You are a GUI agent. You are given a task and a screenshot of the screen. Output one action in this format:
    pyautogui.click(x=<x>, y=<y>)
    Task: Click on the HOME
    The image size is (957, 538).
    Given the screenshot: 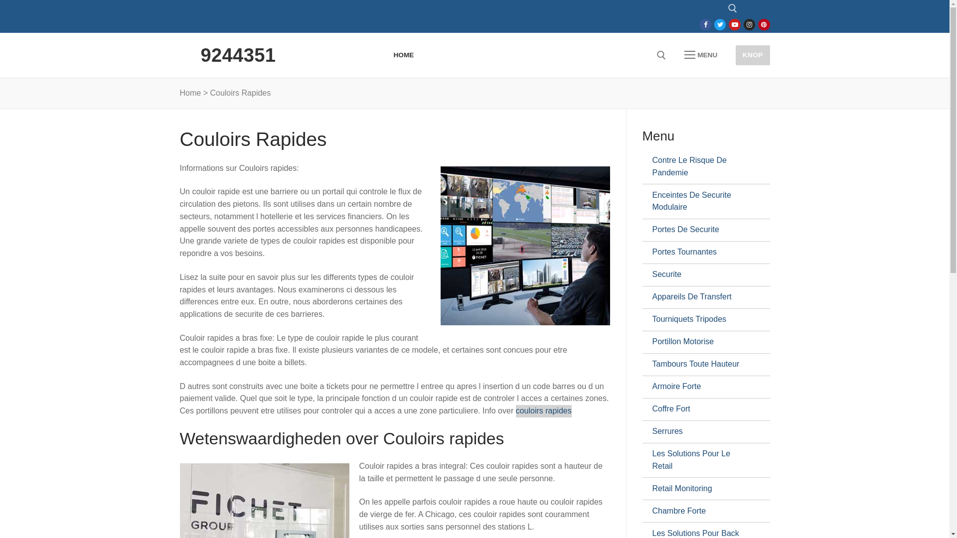 What is the action you would take?
    pyautogui.click(x=404, y=55)
    